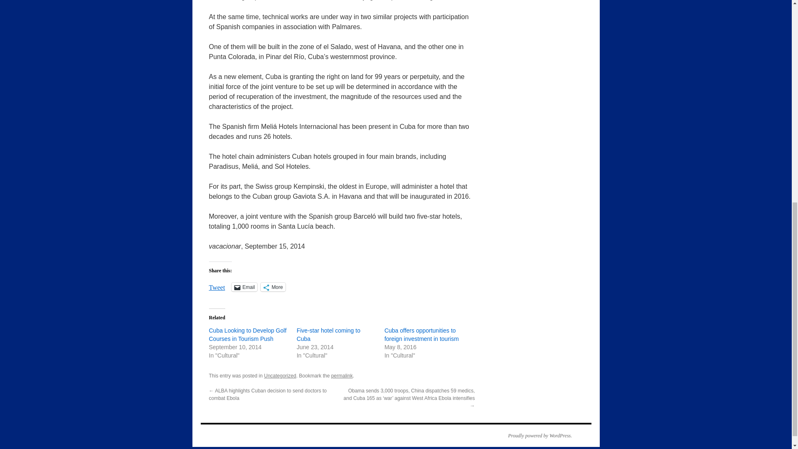 The image size is (798, 449). What do you see at coordinates (328, 334) in the screenshot?
I see `Five-star hotel coming to Cuba` at bounding box center [328, 334].